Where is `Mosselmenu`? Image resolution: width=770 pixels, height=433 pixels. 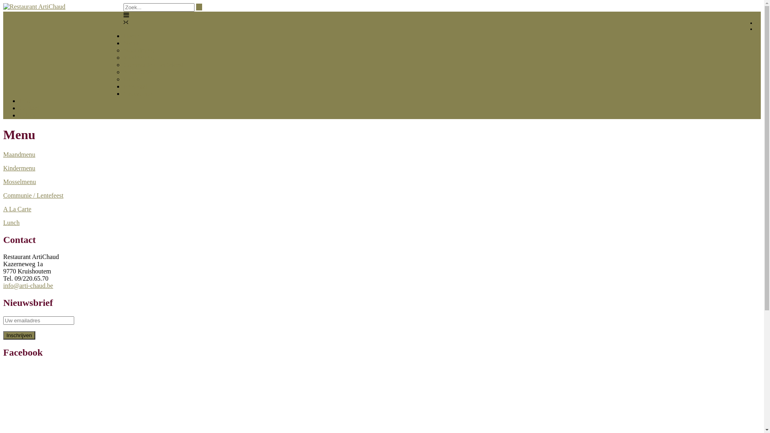
Mosselmenu is located at coordinates (20, 182).